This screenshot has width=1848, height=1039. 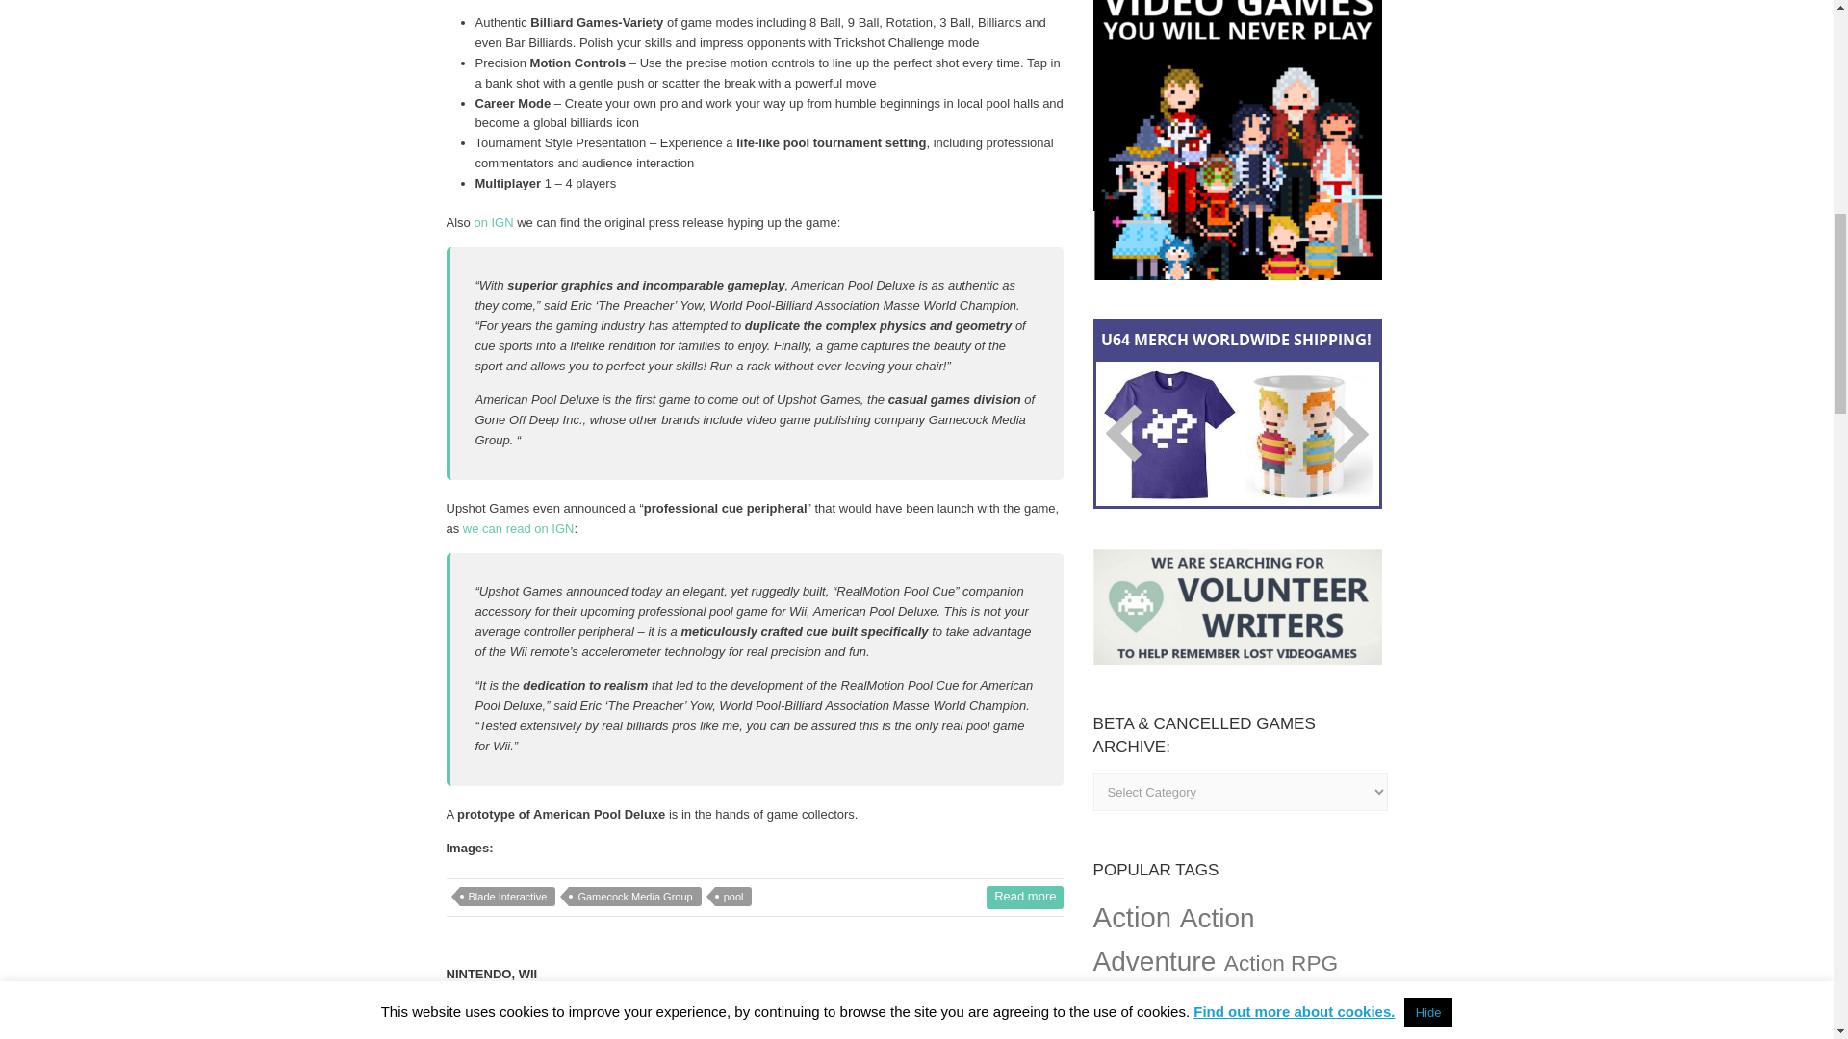 I want to click on monokoma, so click(x=487, y=1033).